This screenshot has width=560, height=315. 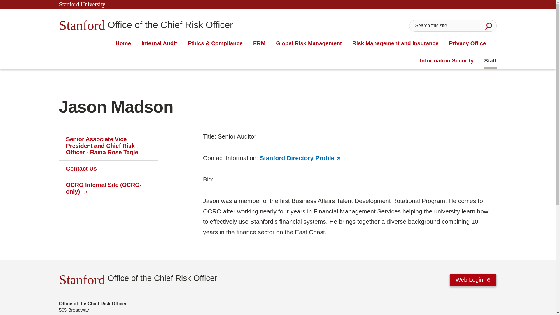 I want to click on Skip to main content, so click(x=159, y=43).